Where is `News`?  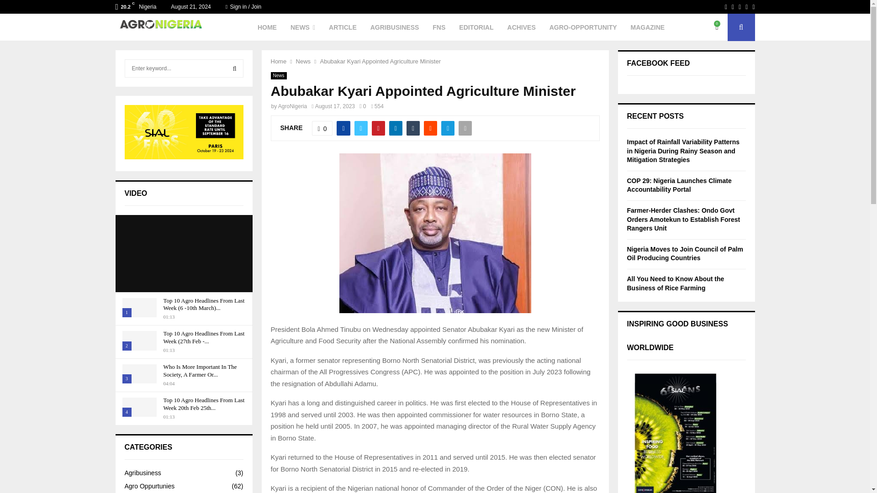 News is located at coordinates (278, 75).